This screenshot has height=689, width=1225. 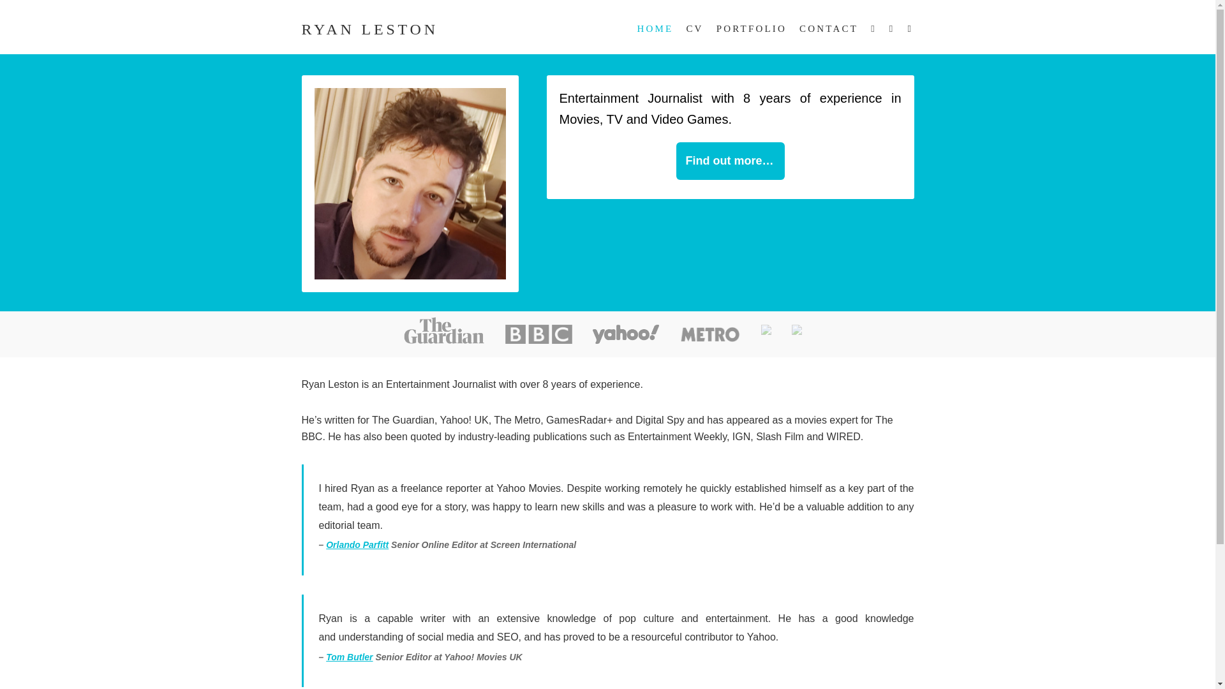 What do you see at coordinates (655, 28) in the screenshot?
I see `HOME` at bounding box center [655, 28].